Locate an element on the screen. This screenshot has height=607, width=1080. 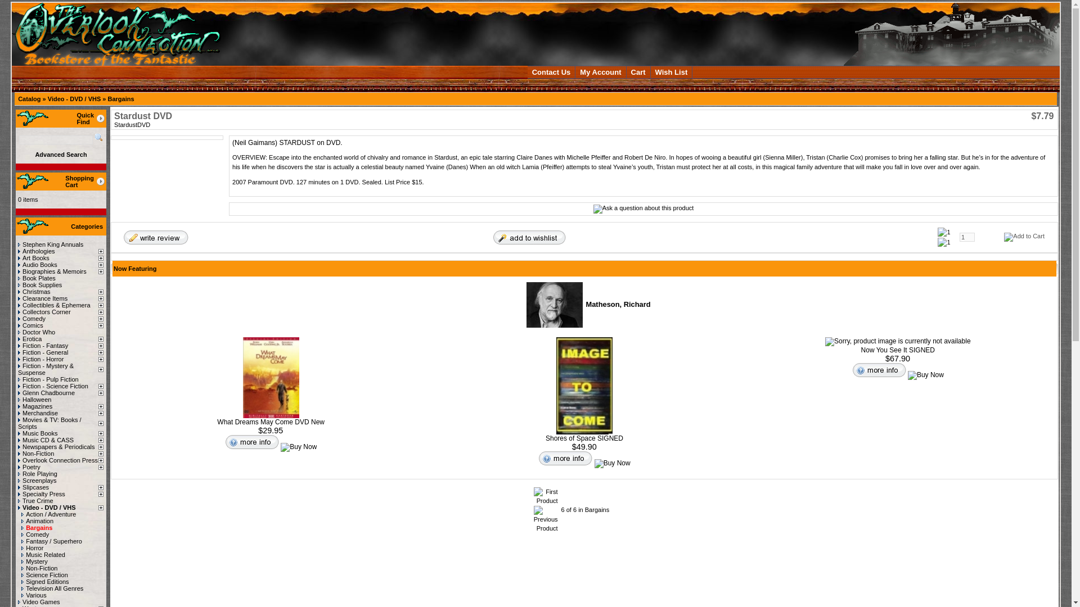
My Account is located at coordinates (601, 72).